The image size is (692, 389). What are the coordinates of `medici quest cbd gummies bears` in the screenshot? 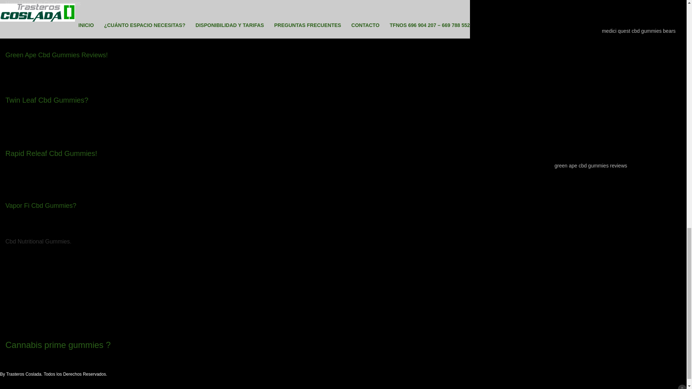 It's located at (639, 31).